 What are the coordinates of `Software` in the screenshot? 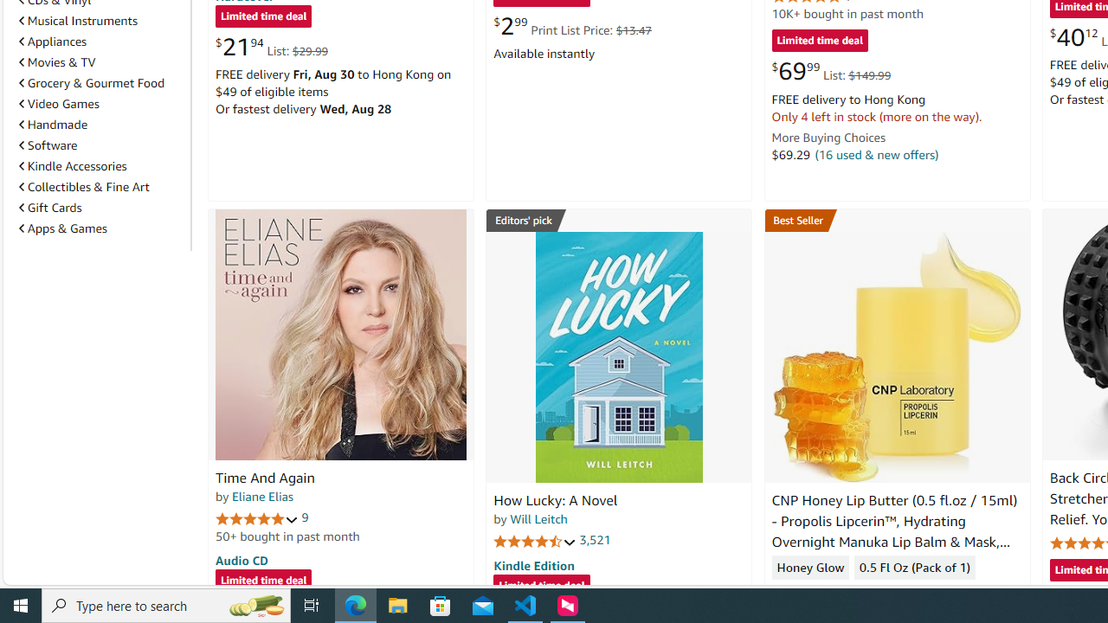 It's located at (48, 145).